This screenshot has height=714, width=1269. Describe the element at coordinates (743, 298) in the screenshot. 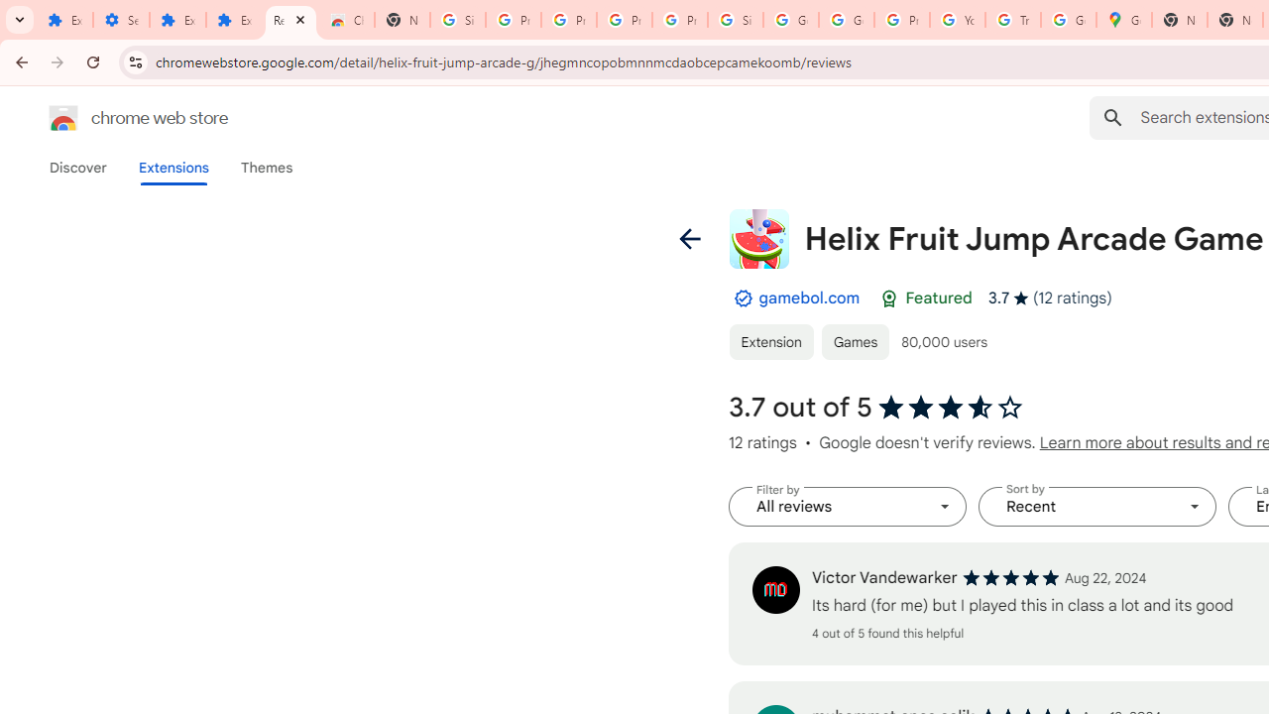

I see `By Established Publisher Badge` at that location.